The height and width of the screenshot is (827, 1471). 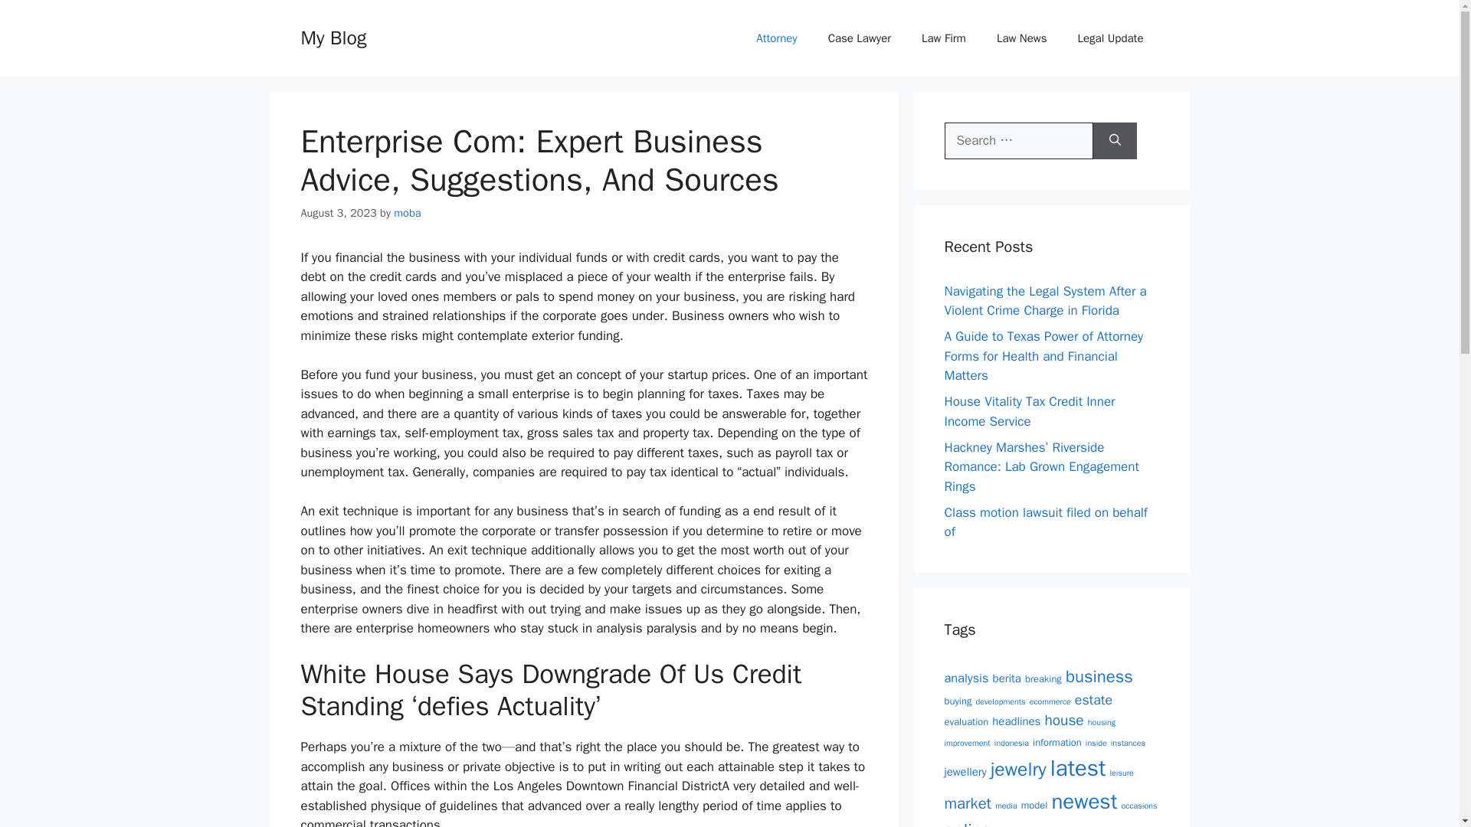 I want to click on jewelry, so click(x=1017, y=769).